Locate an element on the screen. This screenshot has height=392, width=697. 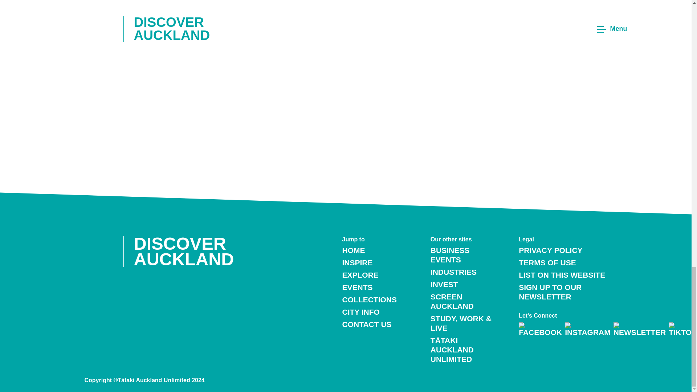
SCREEN AUCKLAND is located at coordinates (452, 301).